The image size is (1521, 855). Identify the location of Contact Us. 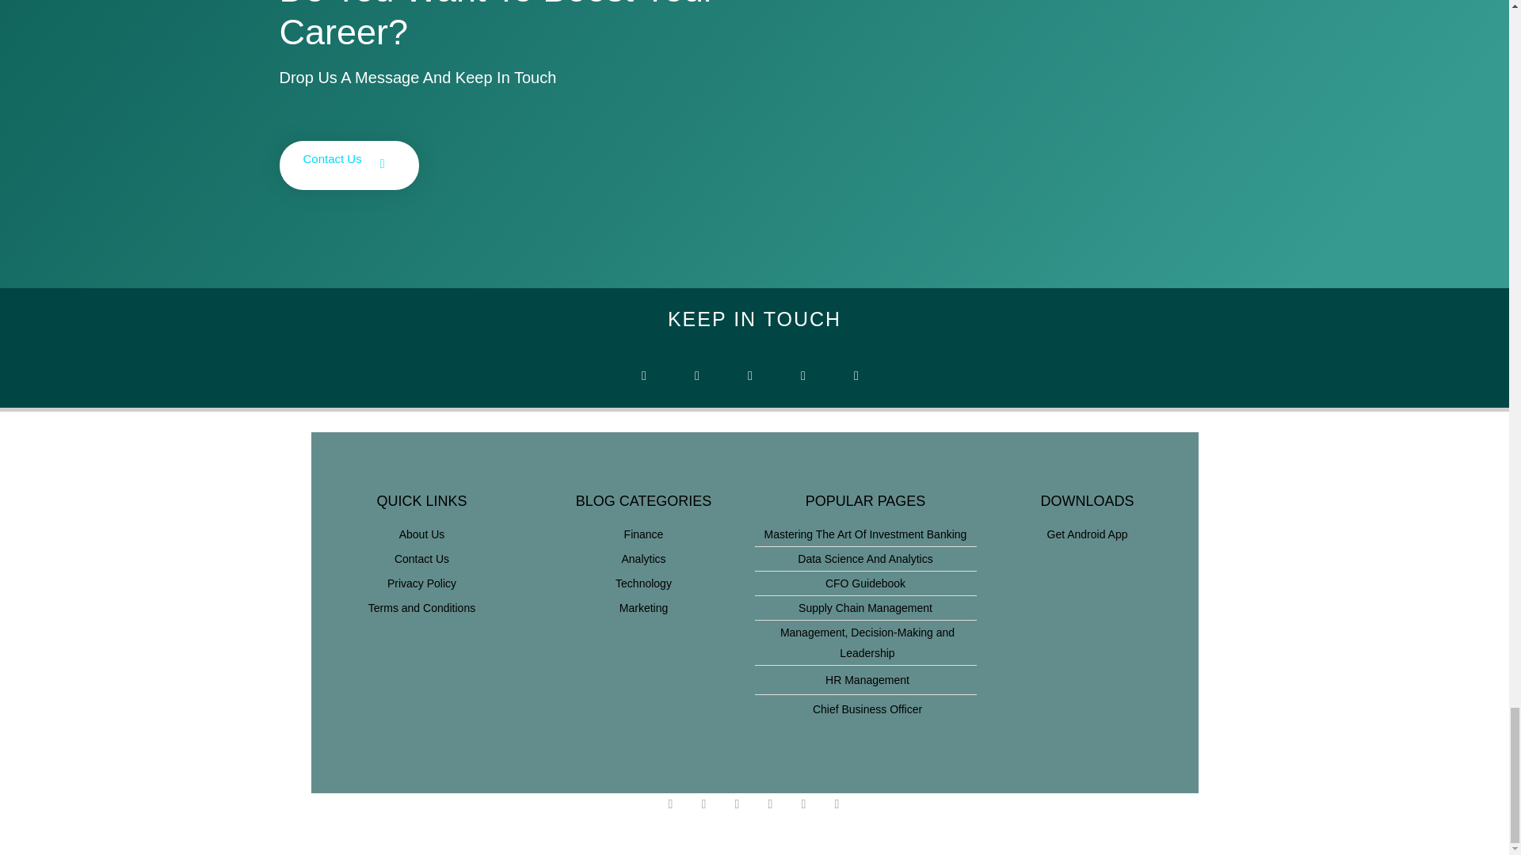
(349, 165).